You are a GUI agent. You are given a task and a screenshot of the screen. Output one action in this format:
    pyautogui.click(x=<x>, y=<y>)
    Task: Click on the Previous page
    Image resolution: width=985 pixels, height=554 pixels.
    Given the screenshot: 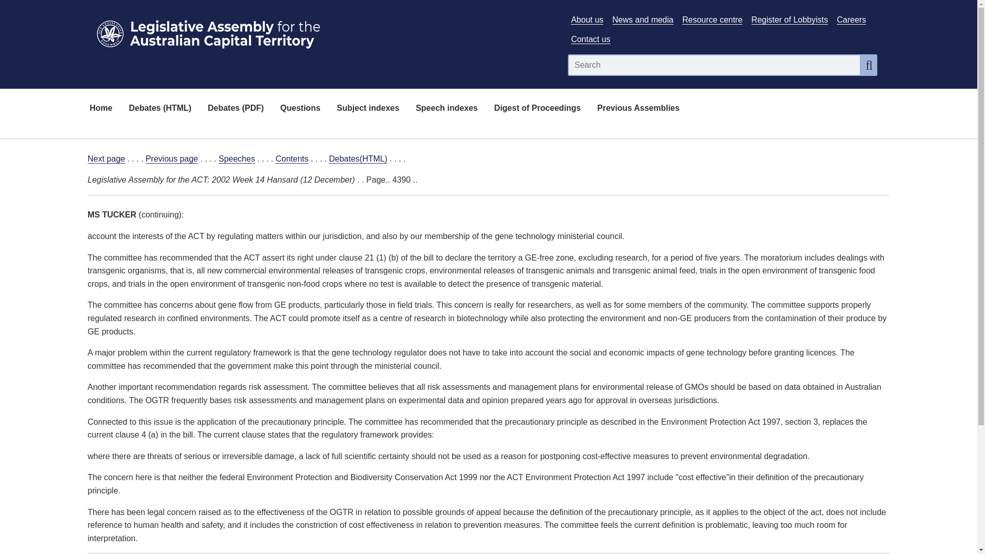 What is the action you would take?
    pyautogui.click(x=171, y=159)
    